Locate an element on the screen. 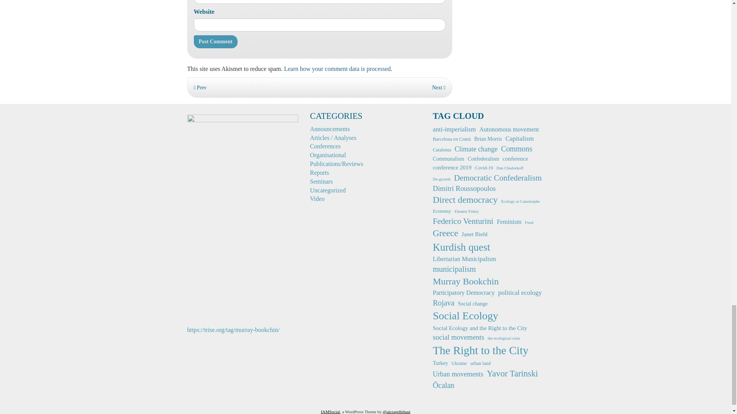  Next is located at coordinates (439, 87).